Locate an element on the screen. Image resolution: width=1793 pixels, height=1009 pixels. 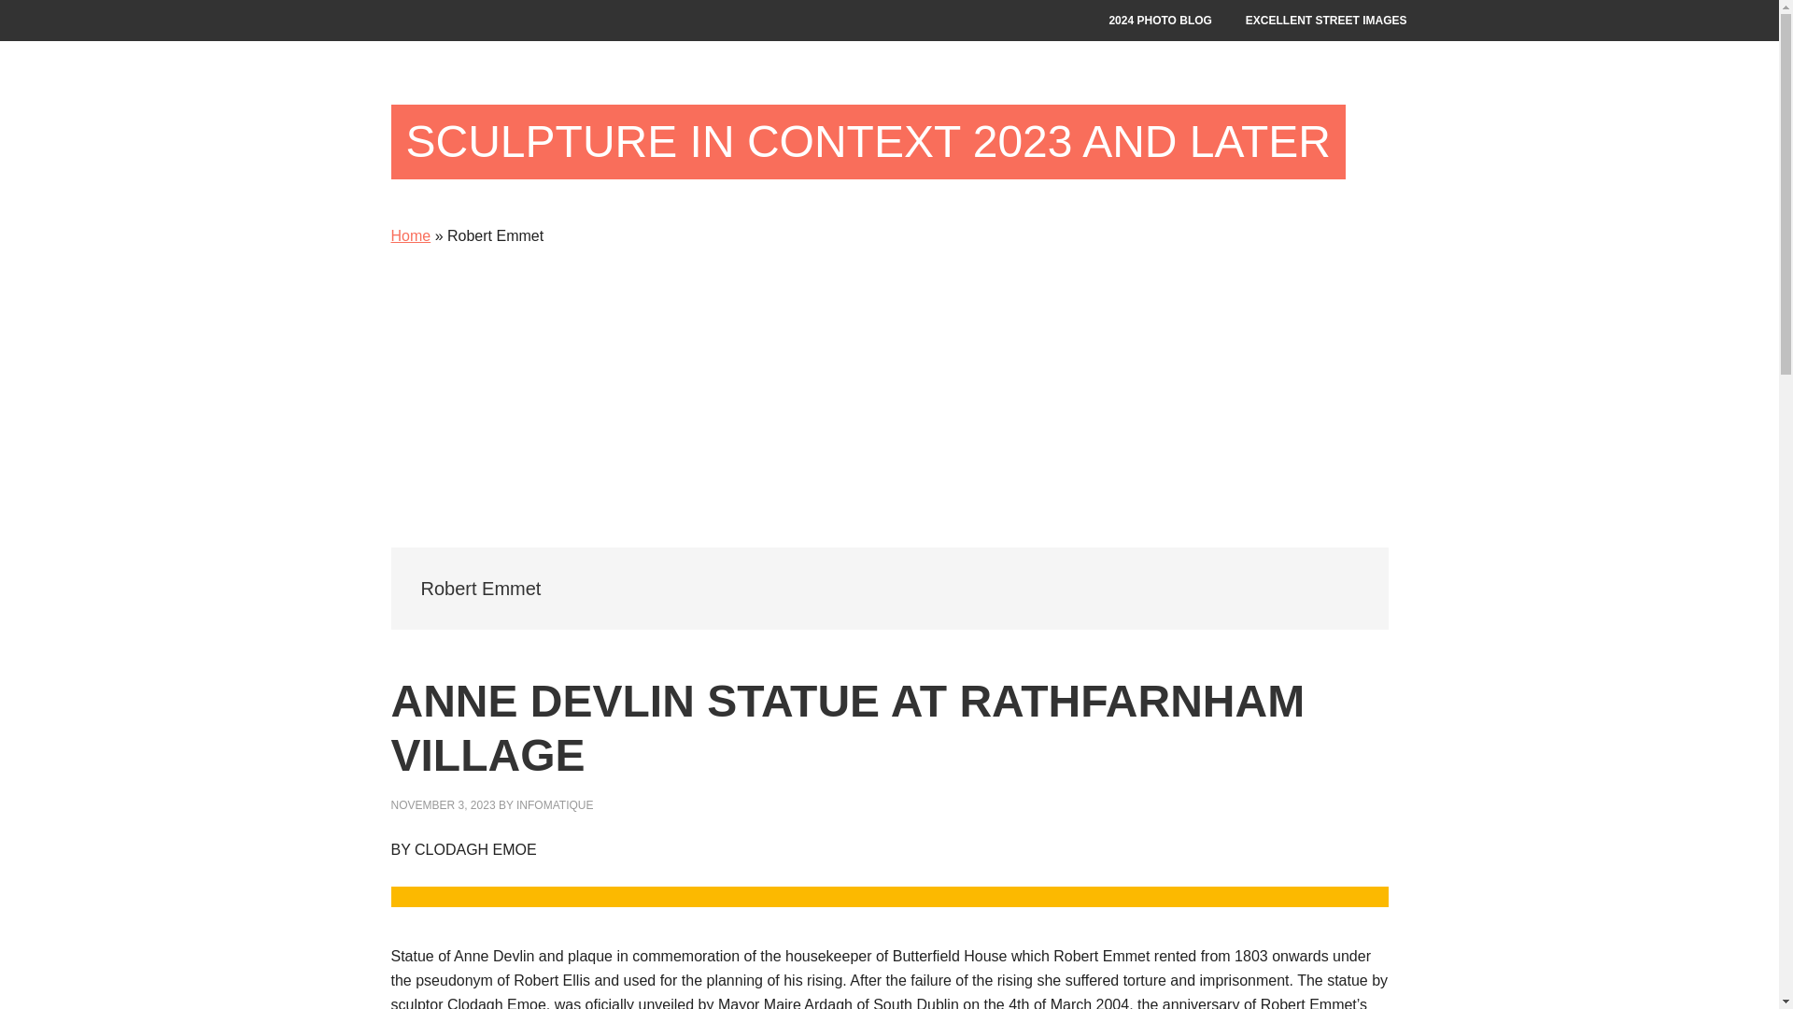
INFOMATIQUE is located at coordinates (555, 805).